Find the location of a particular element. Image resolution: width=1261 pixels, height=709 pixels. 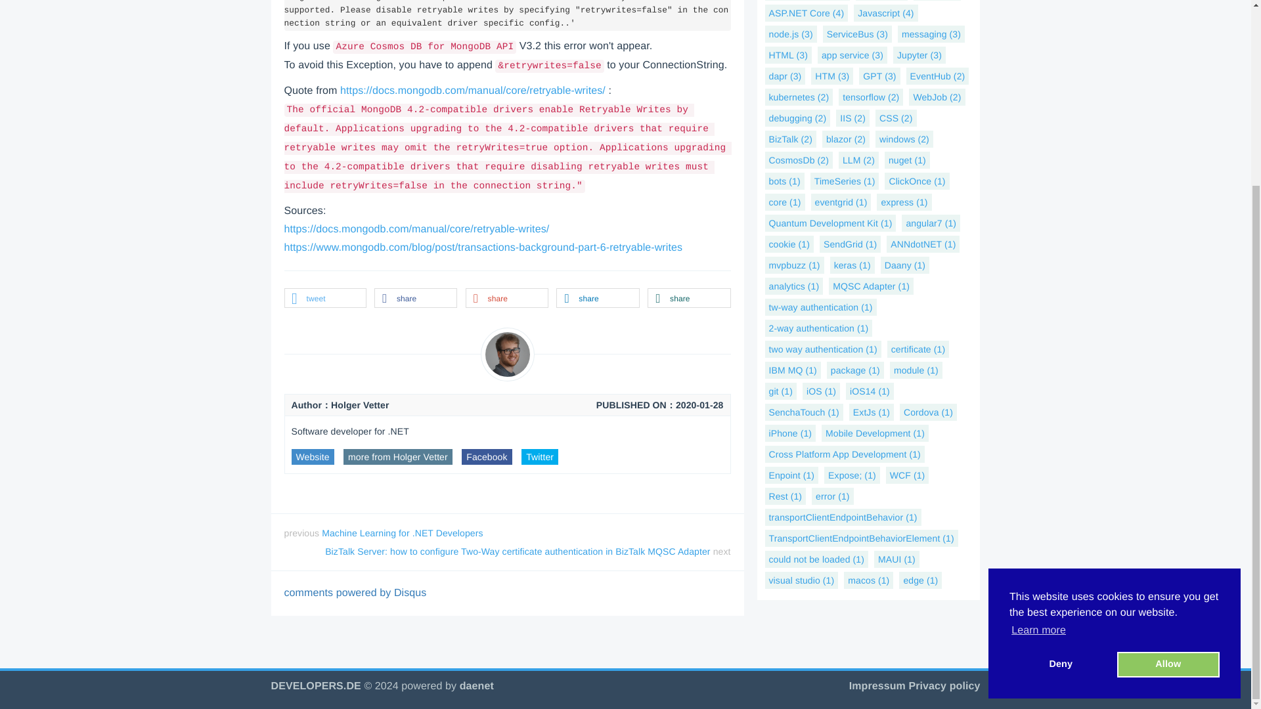

Share on Twitter is located at coordinates (324, 298).